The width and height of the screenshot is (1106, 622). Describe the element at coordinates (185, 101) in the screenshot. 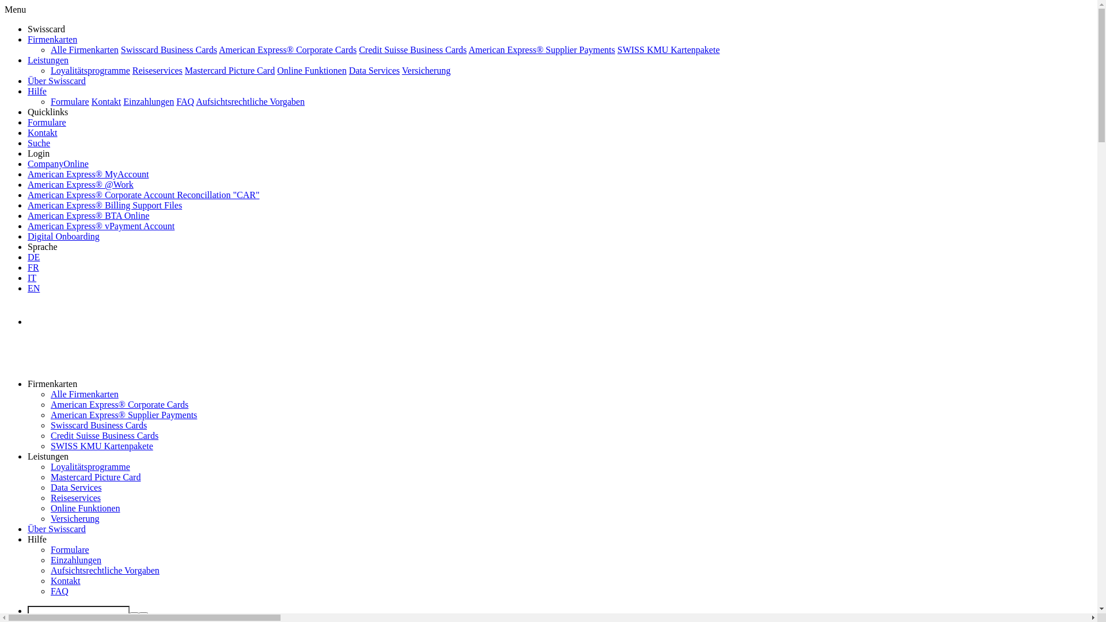

I see `FAQ` at that location.